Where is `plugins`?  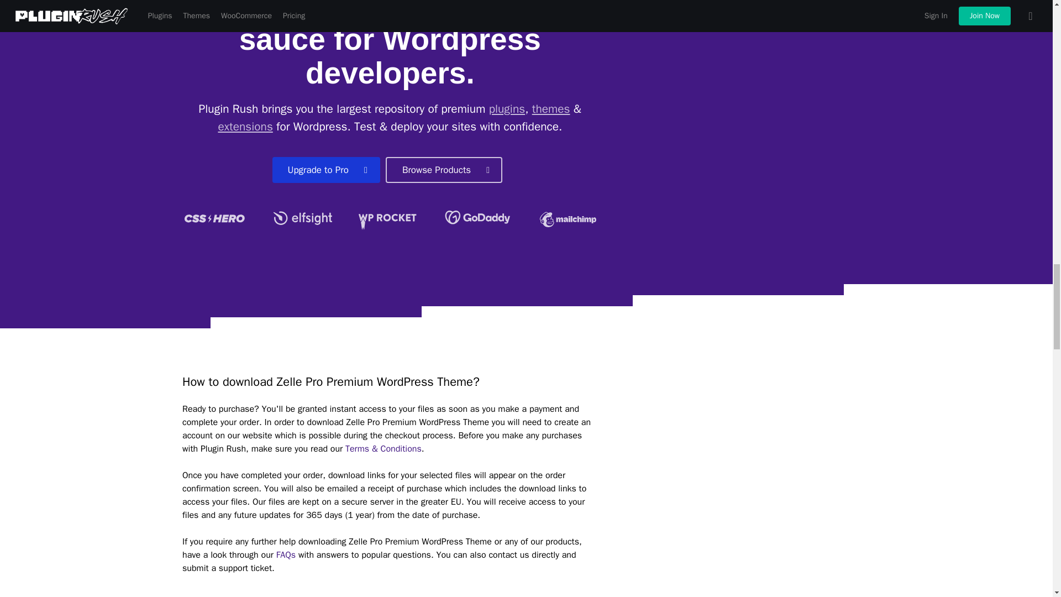
plugins is located at coordinates (507, 108).